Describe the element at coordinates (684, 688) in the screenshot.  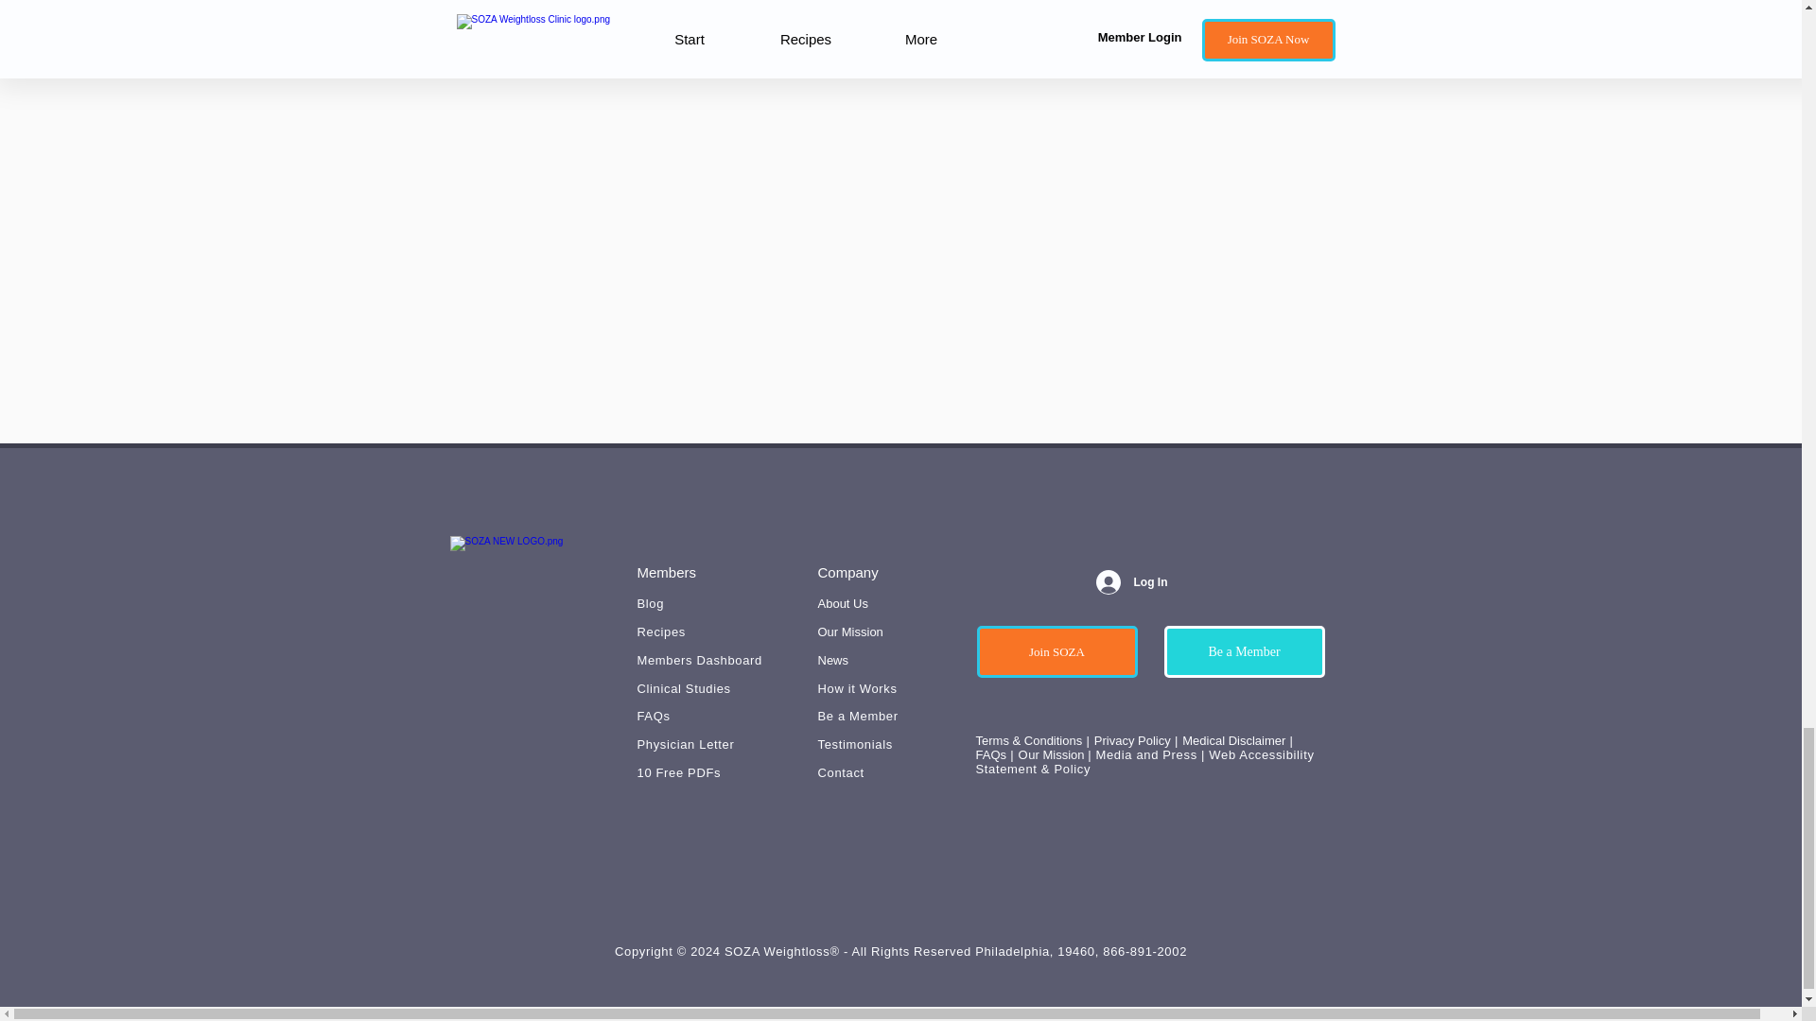
I see `Clinical Studies` at that location.